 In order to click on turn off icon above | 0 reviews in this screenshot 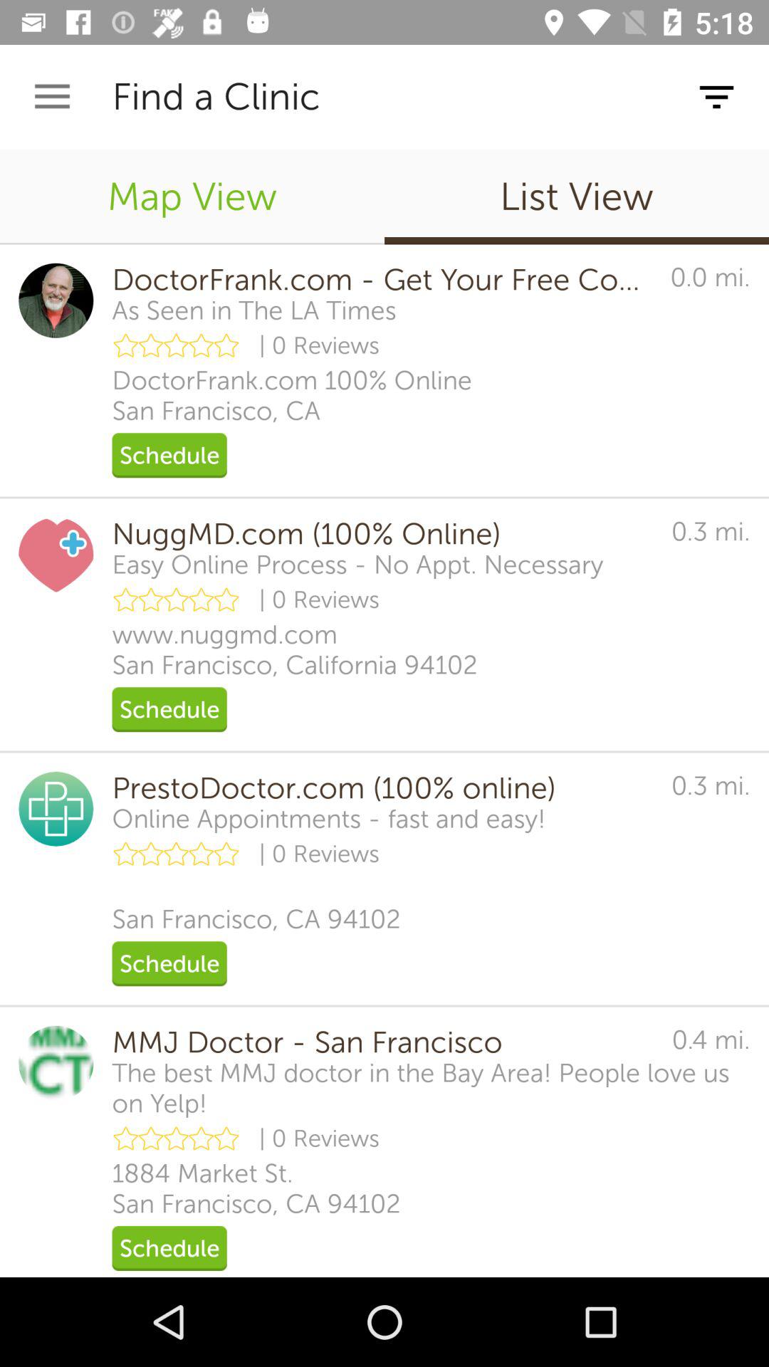, I will do `click(253, 310)`.